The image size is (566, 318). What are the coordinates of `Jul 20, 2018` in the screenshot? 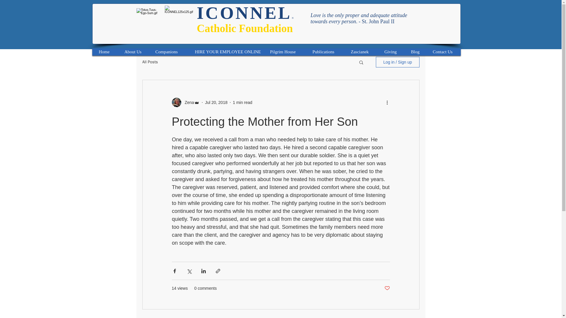 It's located at (216, 102).